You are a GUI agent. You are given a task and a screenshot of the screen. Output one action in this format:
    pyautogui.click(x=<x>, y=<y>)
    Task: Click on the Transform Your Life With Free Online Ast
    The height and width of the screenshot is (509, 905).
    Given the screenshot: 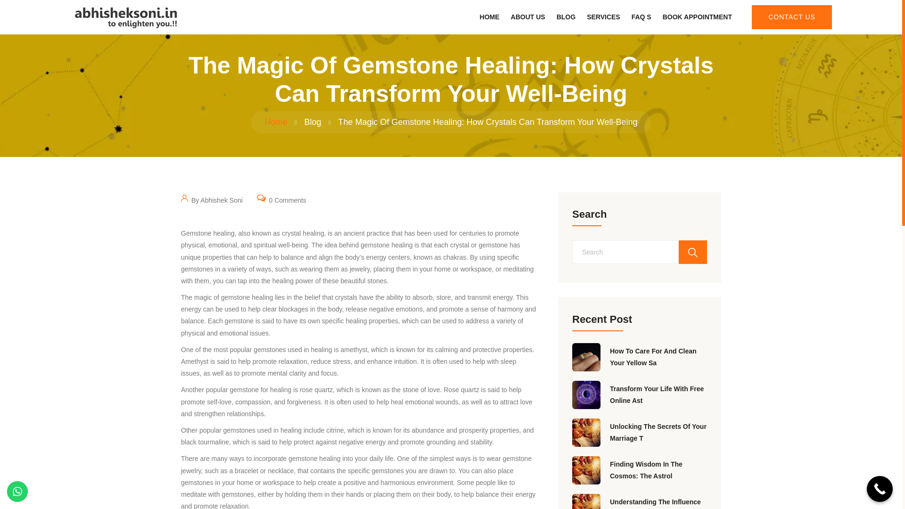 What is the action you would take?
    pyautogui.click(x=658, y=395)
    